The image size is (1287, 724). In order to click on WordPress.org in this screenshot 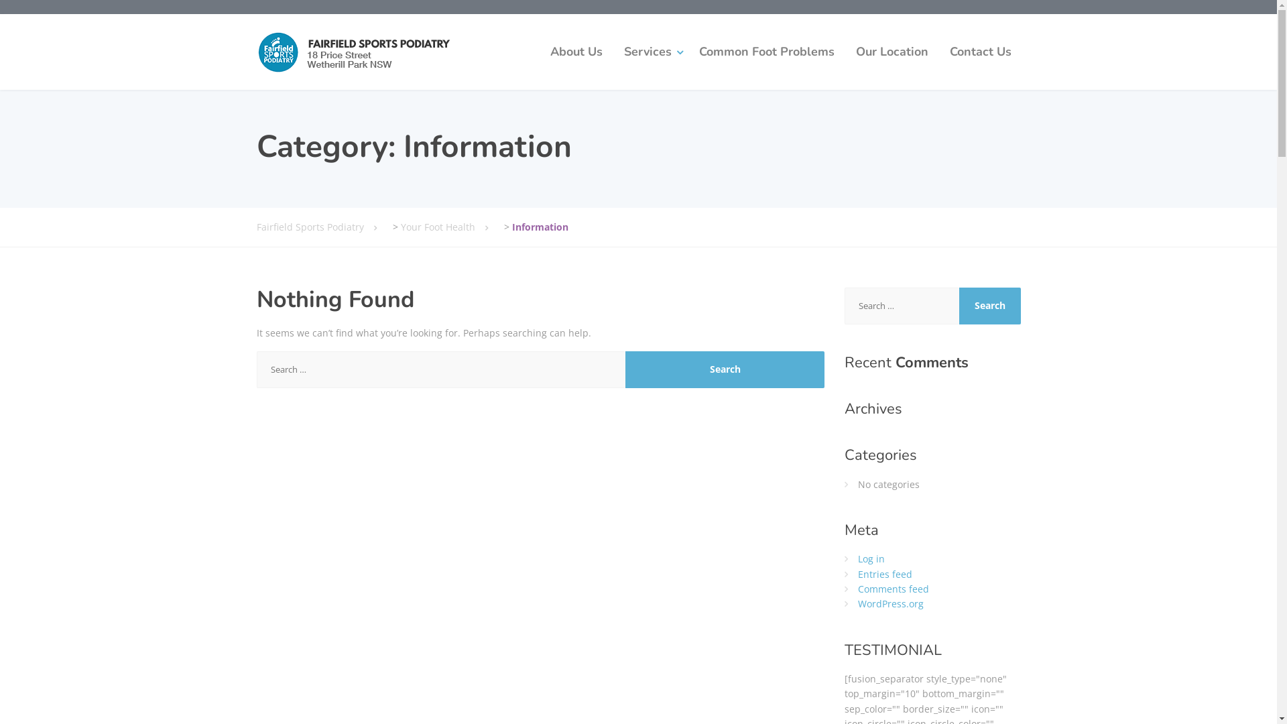, I will do `click(891, 603)`.